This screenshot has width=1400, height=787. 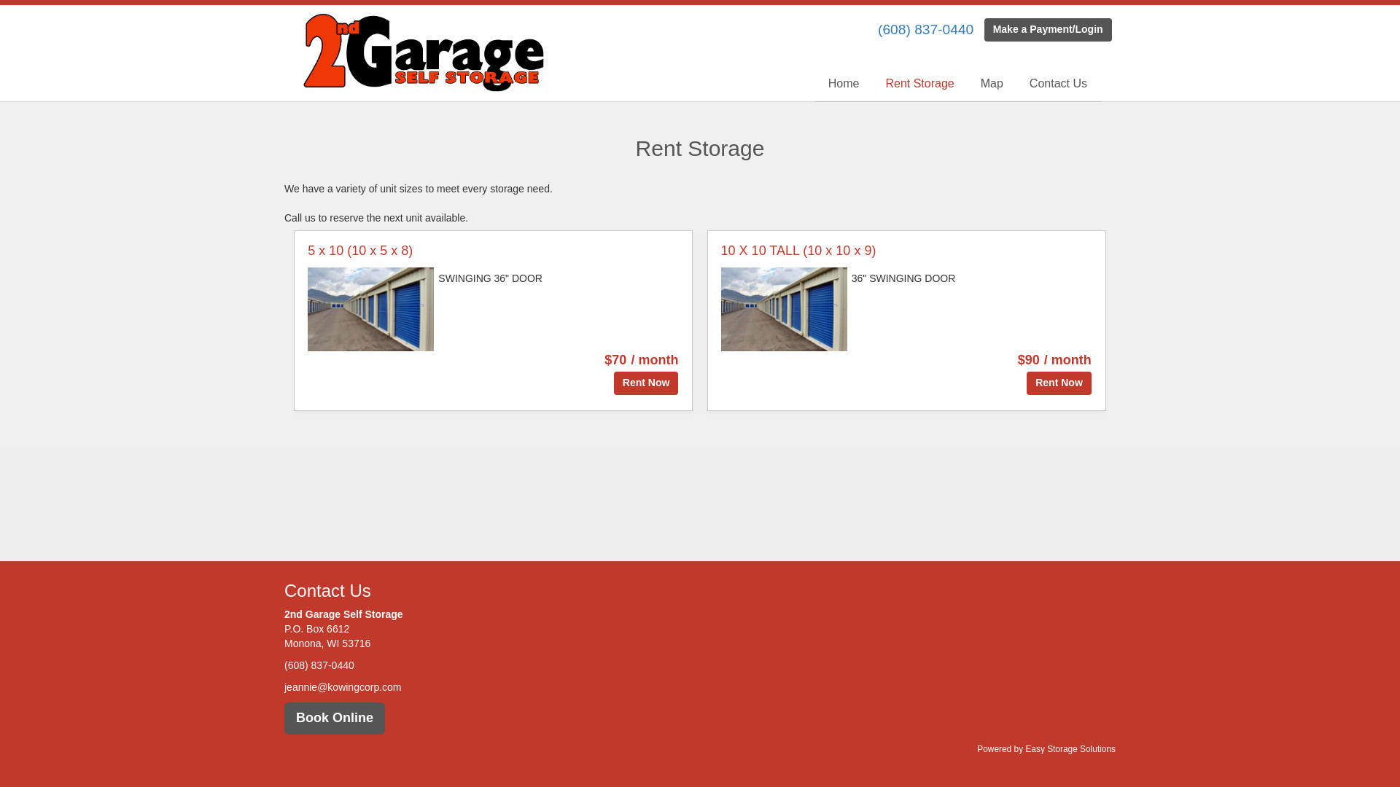 I want to click on Home, so click(x=844, y=85).